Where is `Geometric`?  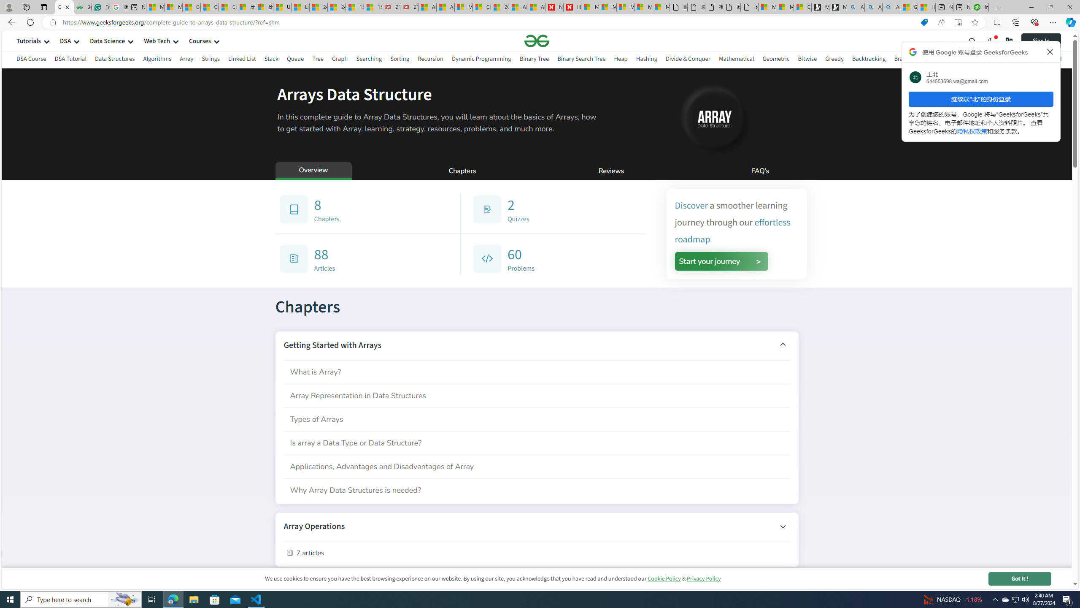 Geometric is located at coordinates (776, 59).